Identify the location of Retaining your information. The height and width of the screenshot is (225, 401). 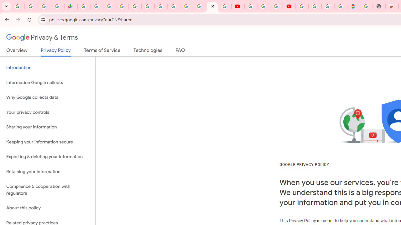
(48, 171).